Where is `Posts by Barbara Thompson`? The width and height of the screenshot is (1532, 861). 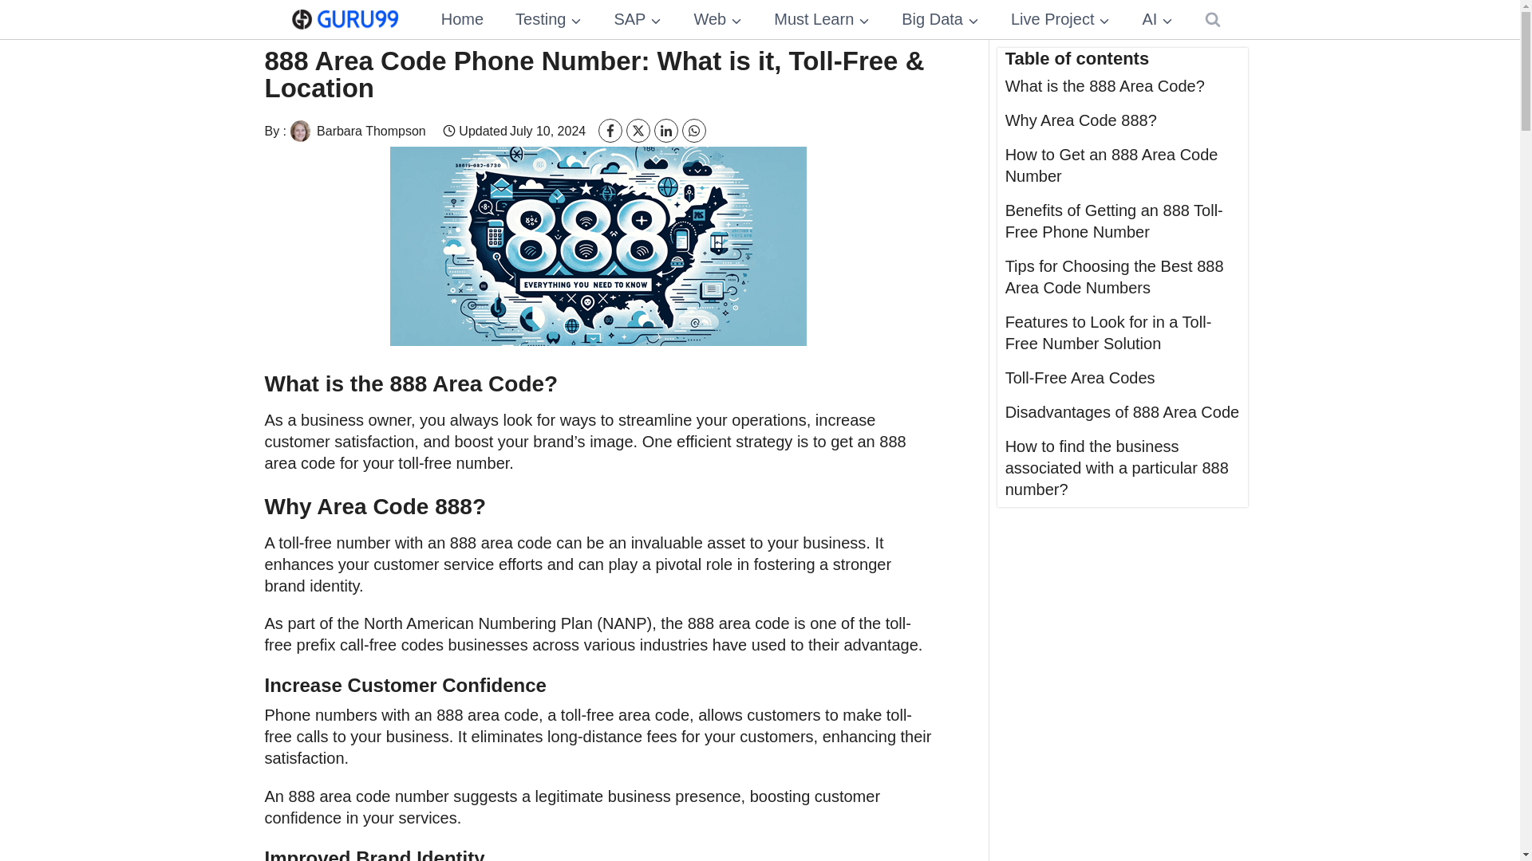 Posts by Barbara Thompson is located at coordinates (356, 131).